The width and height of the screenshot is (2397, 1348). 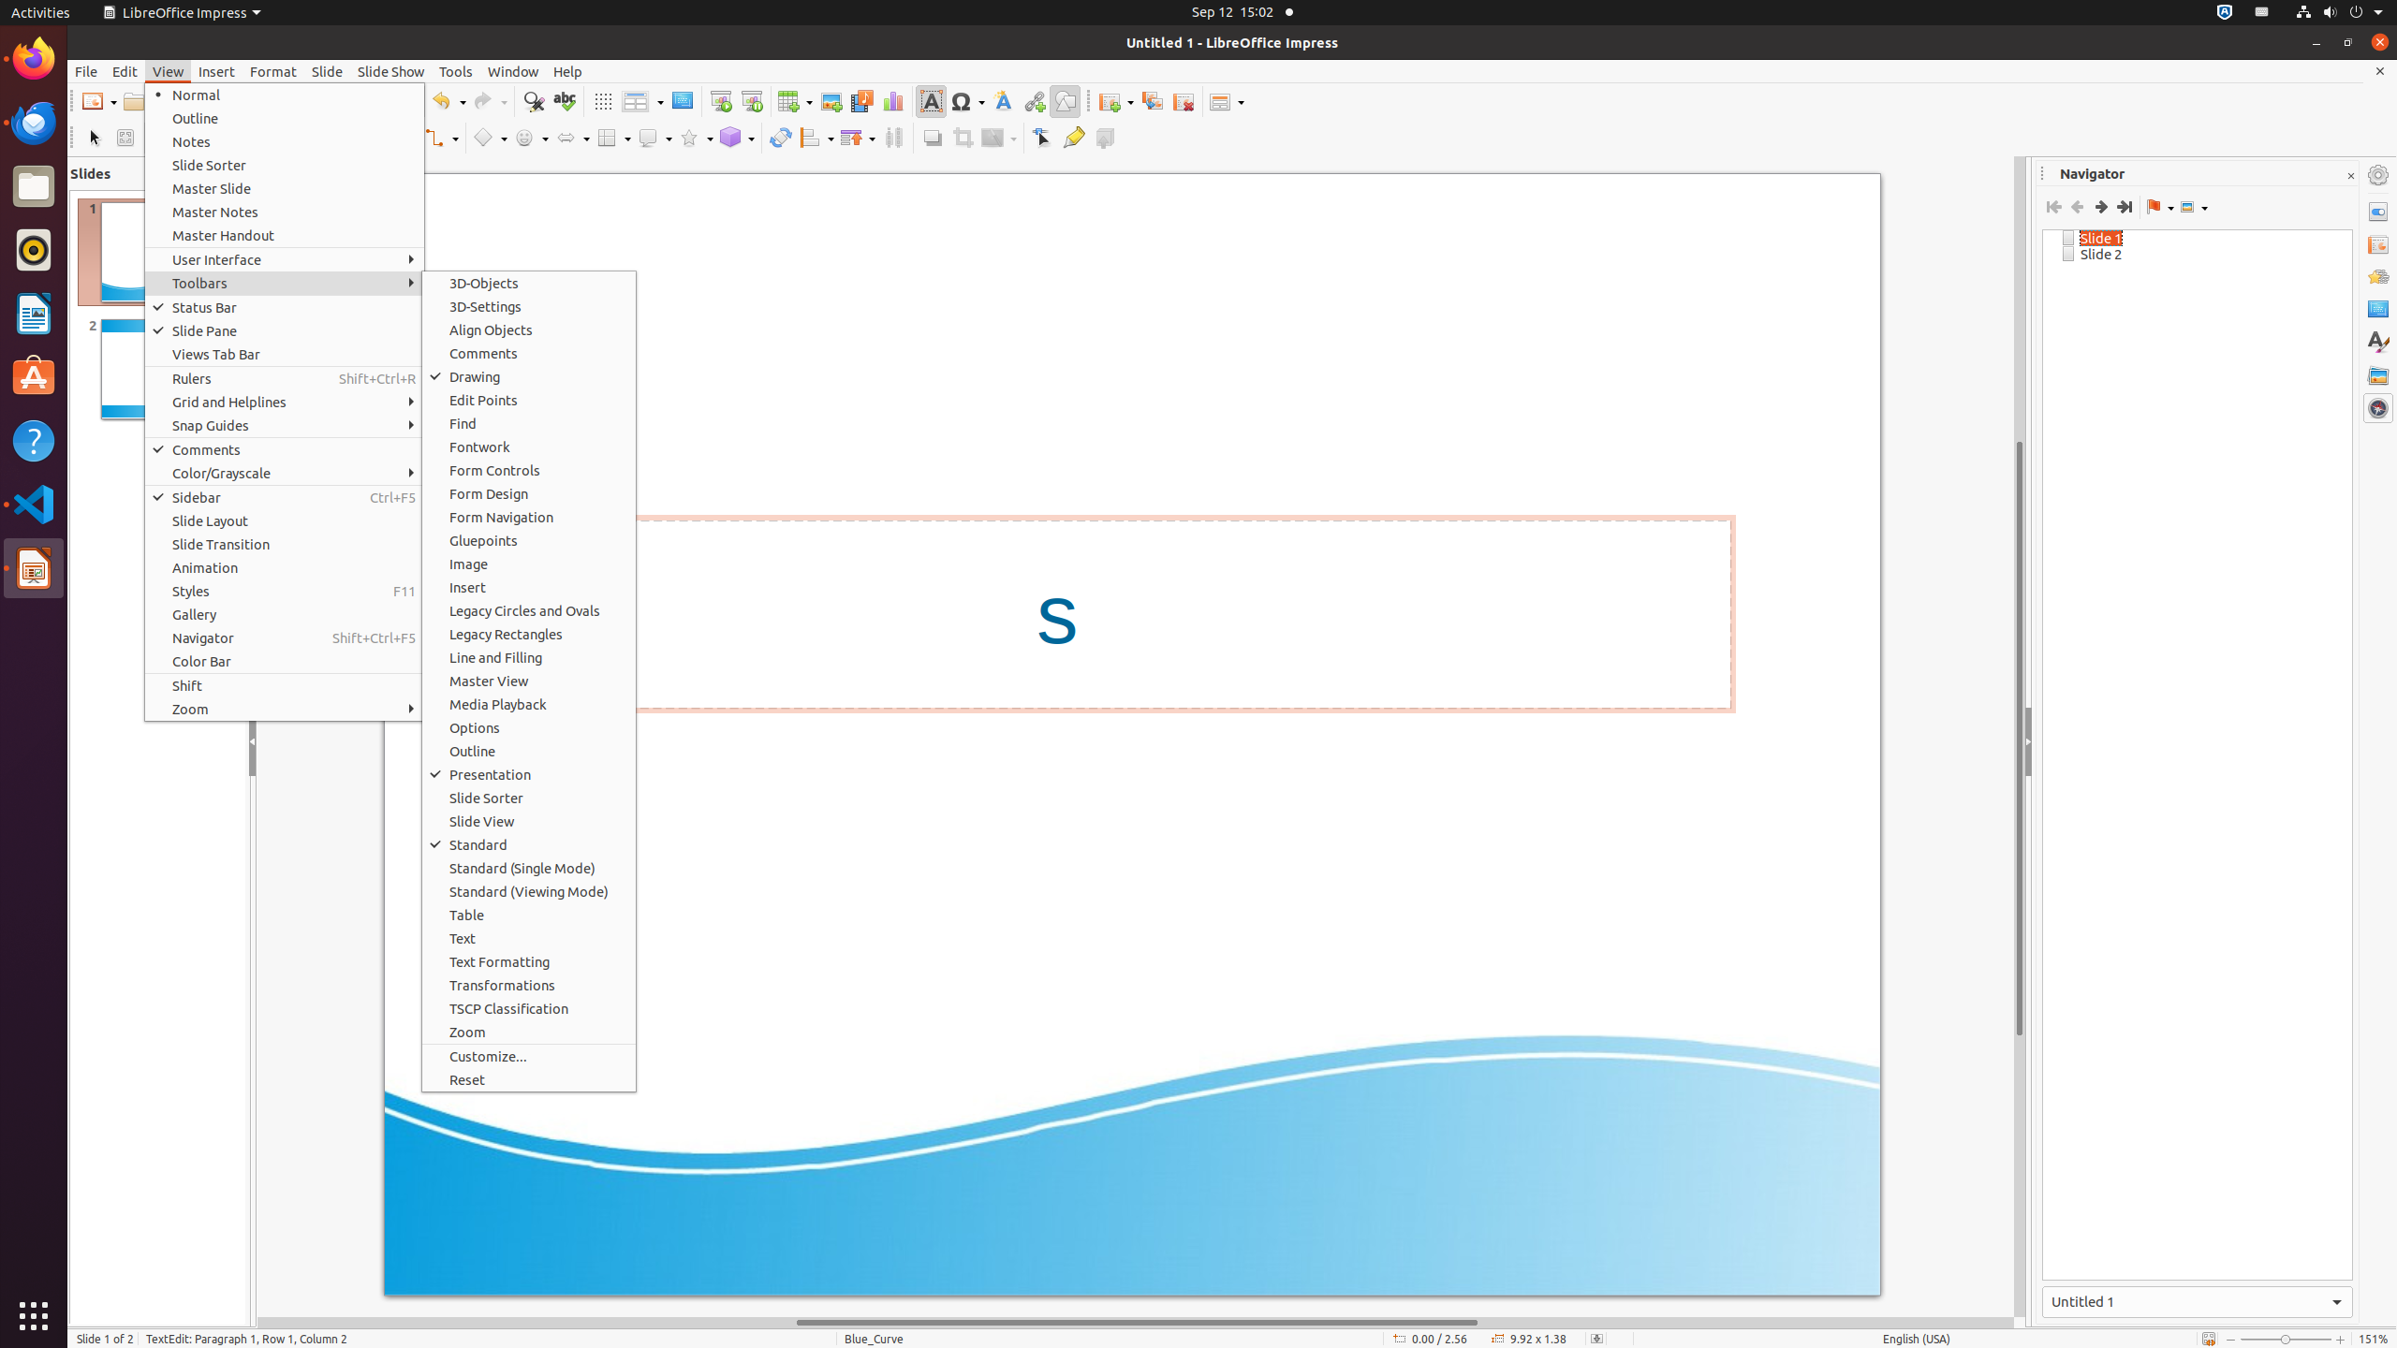 What do you see at coordinates (1136, 1323) in the screenshot?
I see `Horizontal scroll bar` at bounding box center [1136, 1323].